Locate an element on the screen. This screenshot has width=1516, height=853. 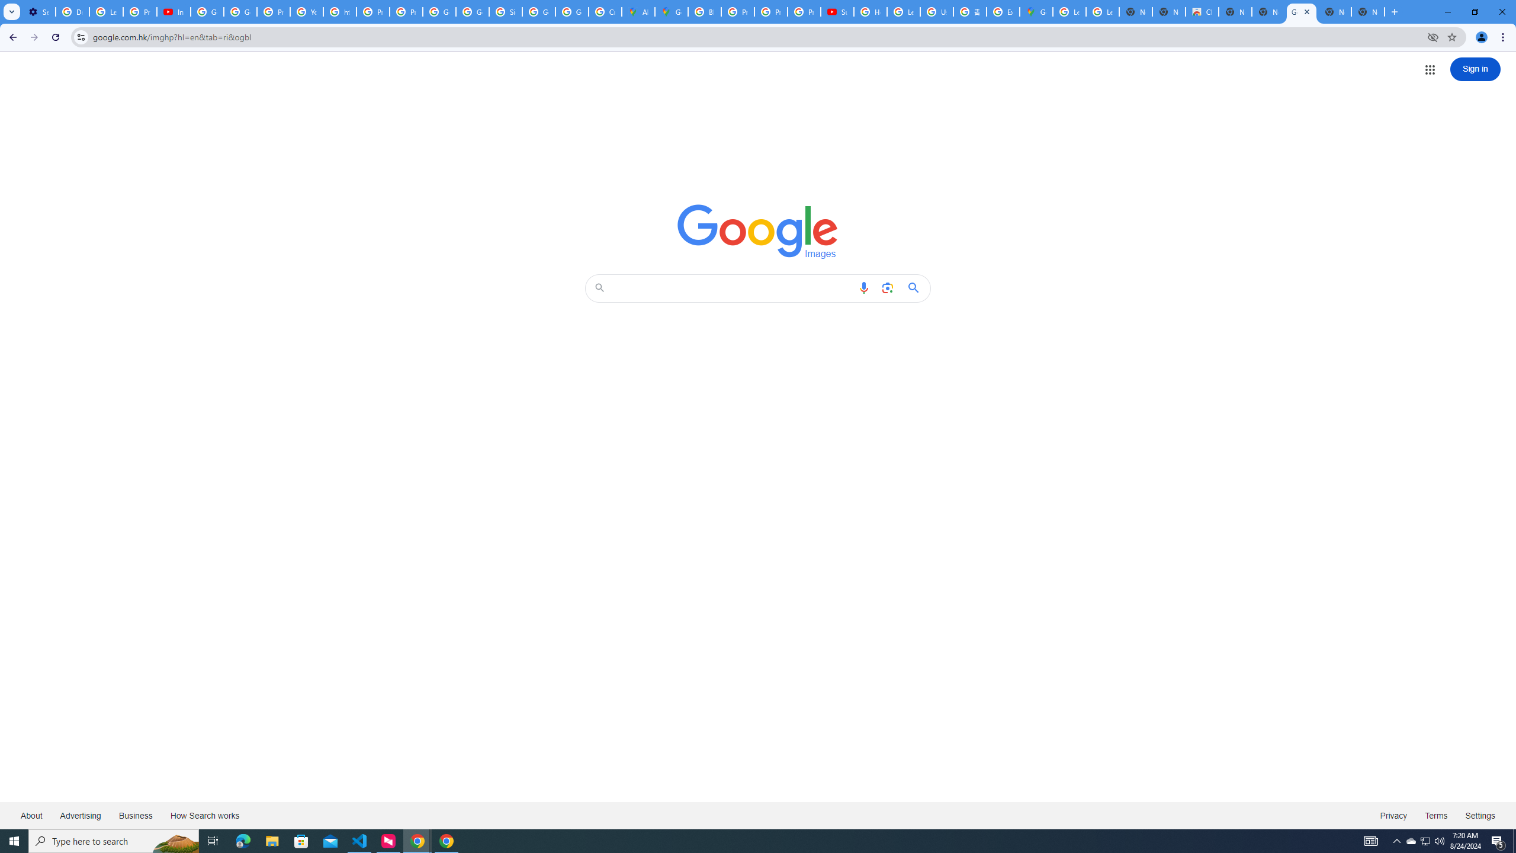
New Tab is located at coordinates (1368, 12).